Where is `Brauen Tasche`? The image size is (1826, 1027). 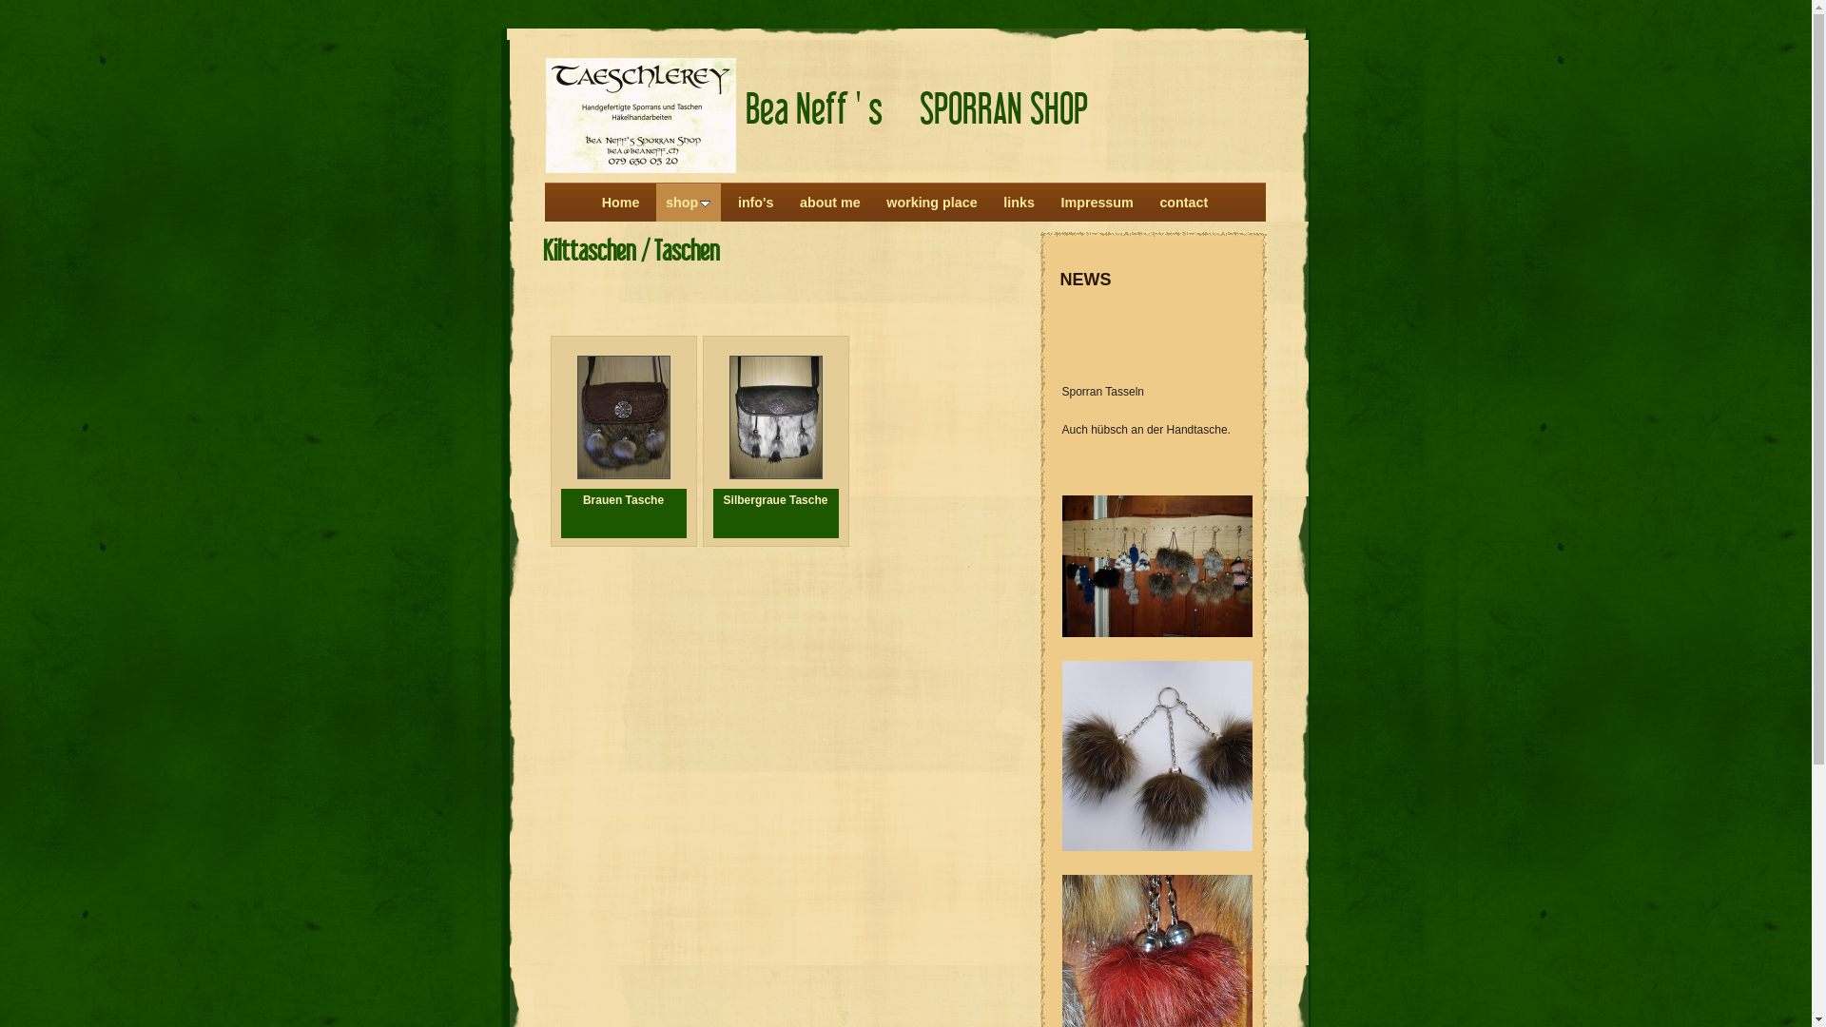
Brauen Tasche is located at coordinates (624, 500).